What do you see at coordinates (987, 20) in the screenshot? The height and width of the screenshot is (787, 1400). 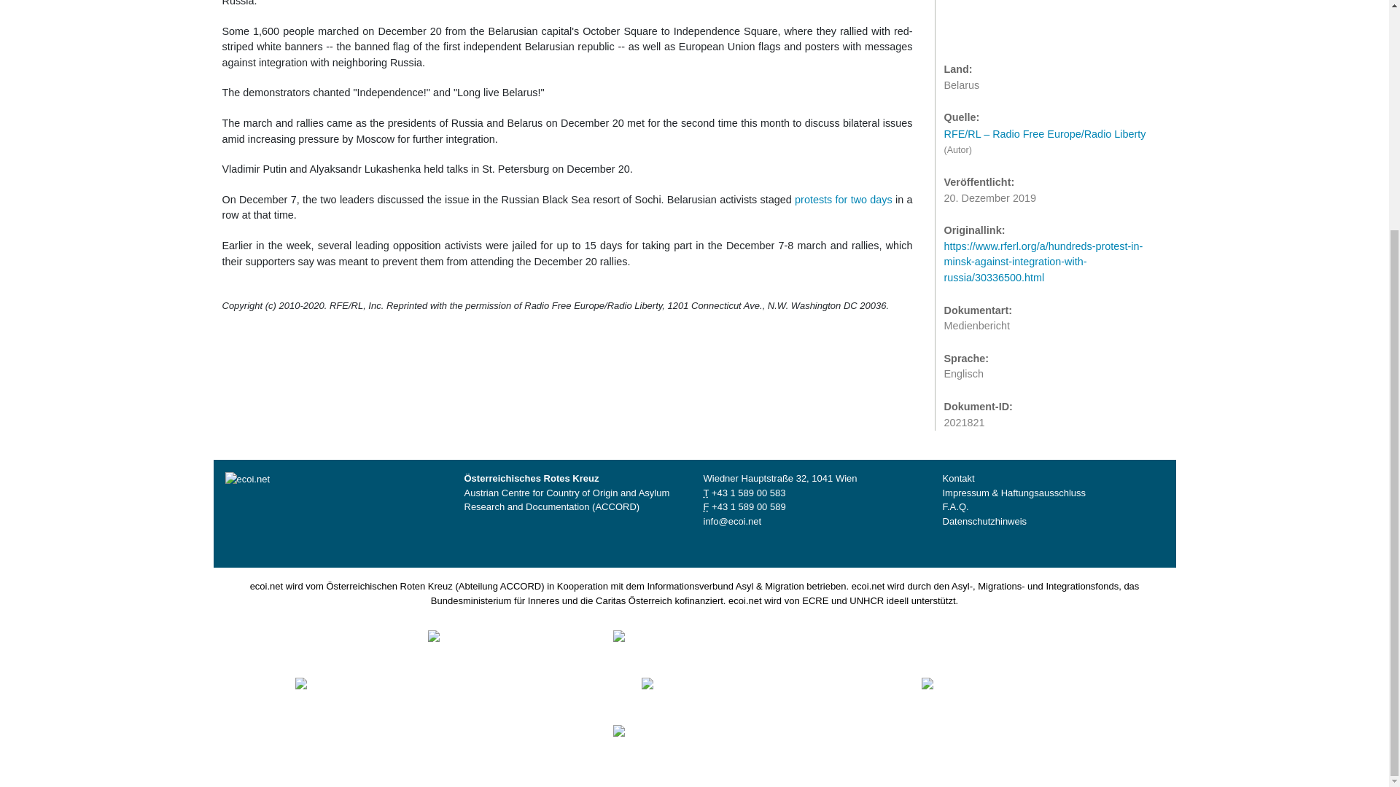 I see `Teilen` at bounding box center [987, 20].